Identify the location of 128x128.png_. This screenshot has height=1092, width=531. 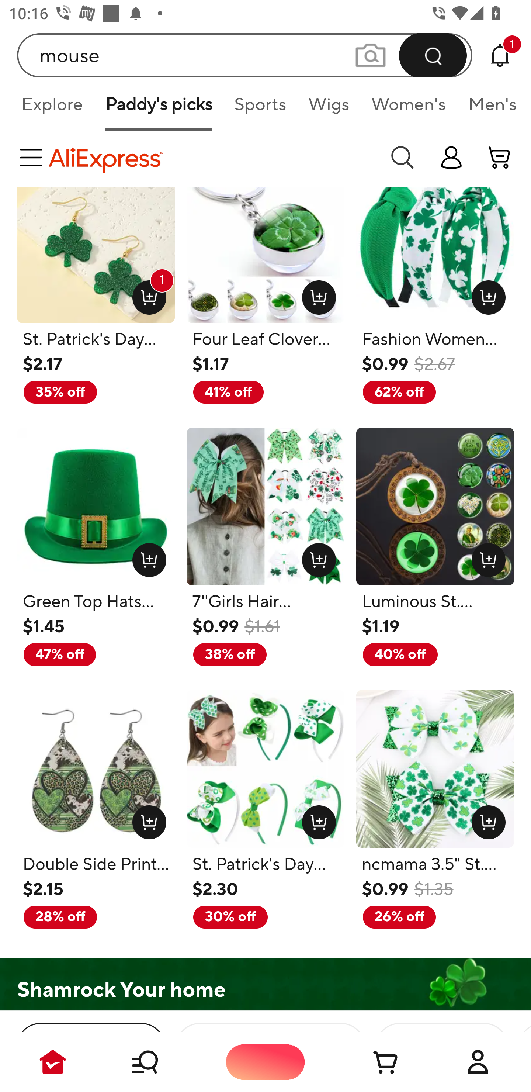
(146, 819).